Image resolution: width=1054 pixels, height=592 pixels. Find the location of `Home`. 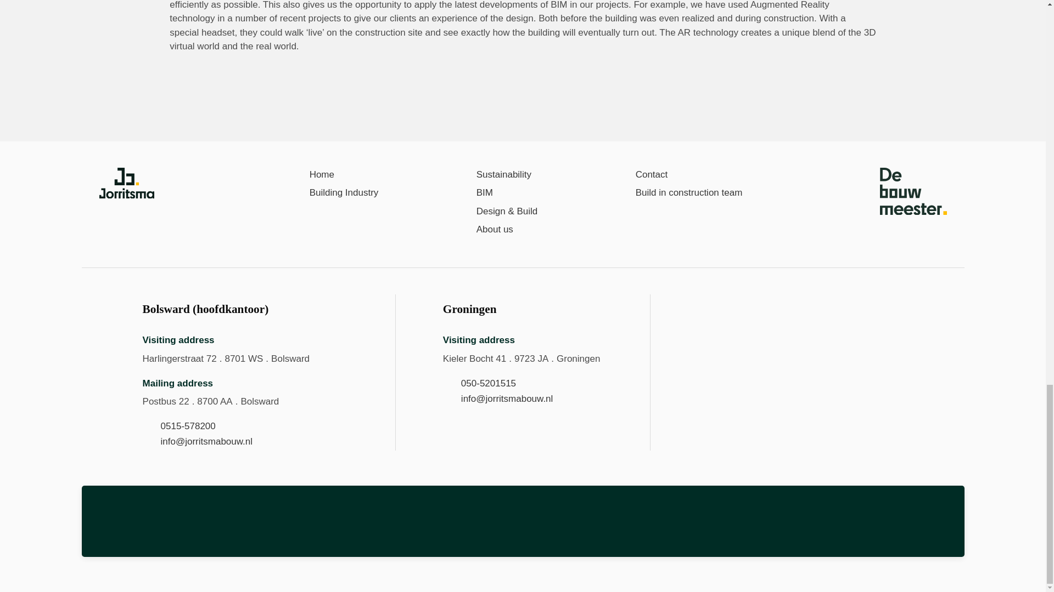

Home is located at coordinates (313, 174).